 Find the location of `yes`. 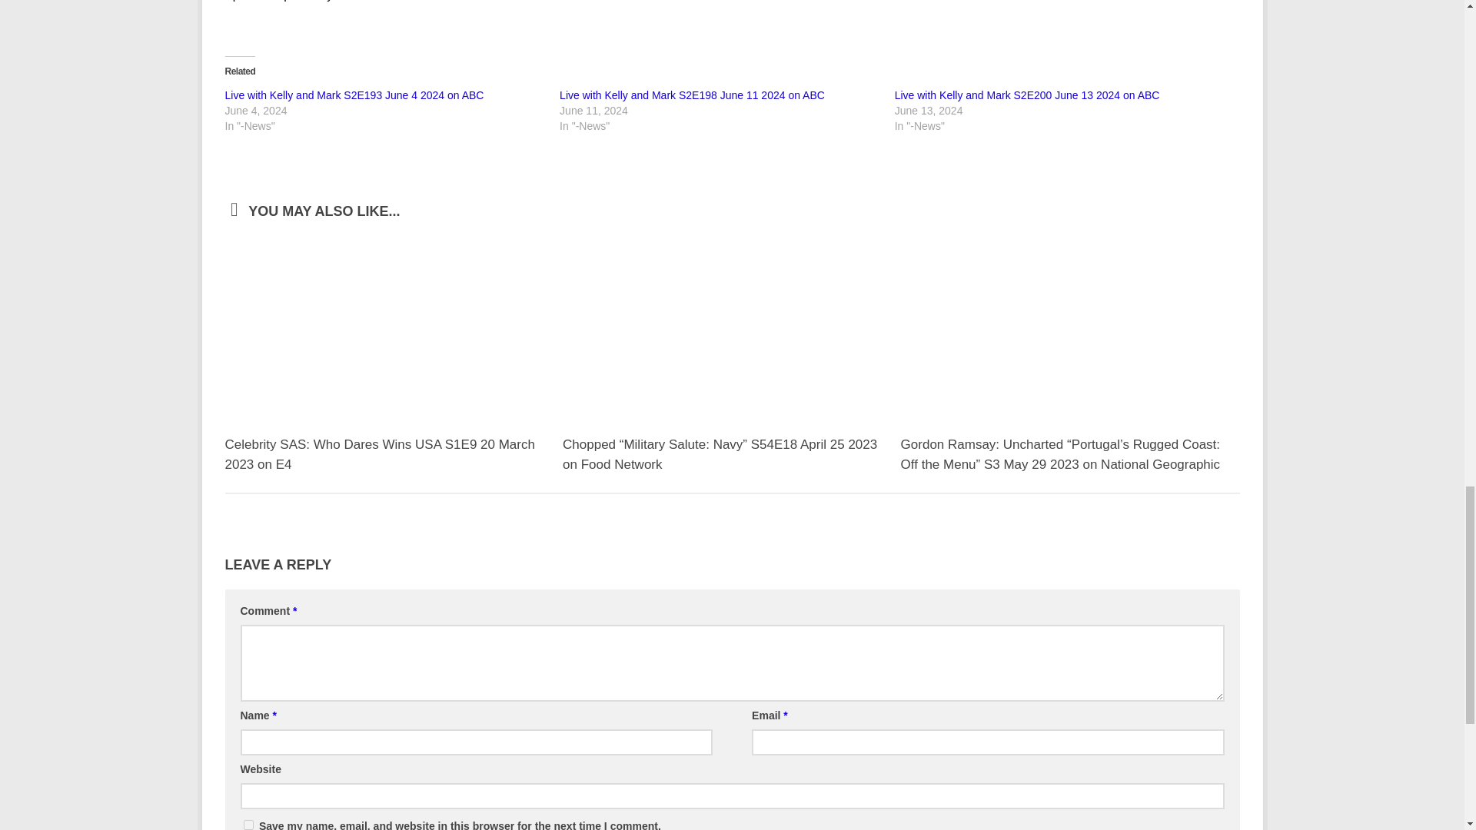

yes is located at coordinates (248, 825).